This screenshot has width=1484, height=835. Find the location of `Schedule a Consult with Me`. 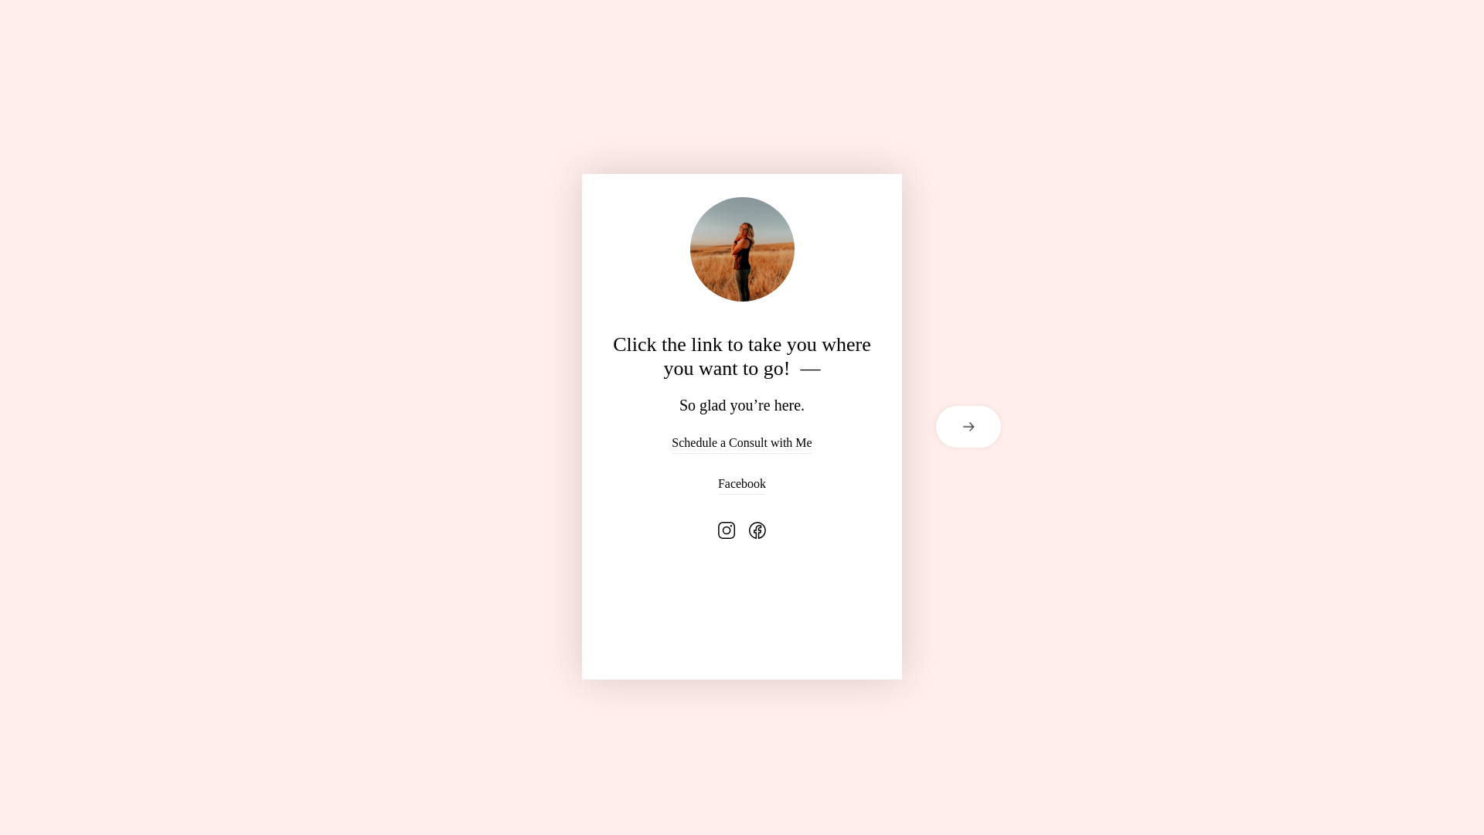

Schedule a Consult with Me is located at coordinates (742, 442).